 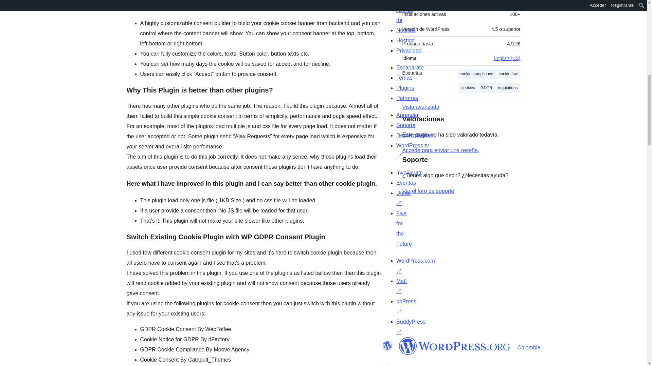 What do you see at coordinates (454, 346) in the screenshot?
I see `WordPress.org` at bounding box center [454, 346].